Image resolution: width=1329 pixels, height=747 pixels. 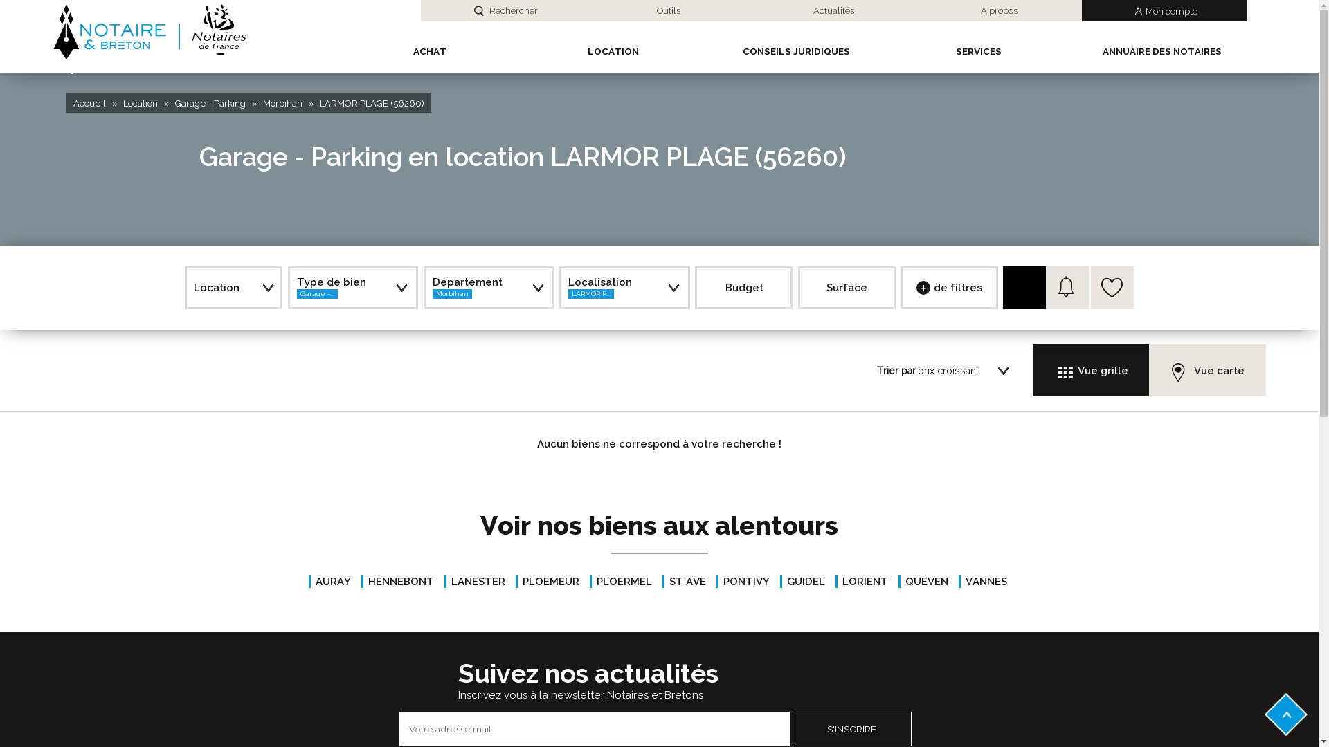 I want to click on LOCATION, so click(x=613, y=55).